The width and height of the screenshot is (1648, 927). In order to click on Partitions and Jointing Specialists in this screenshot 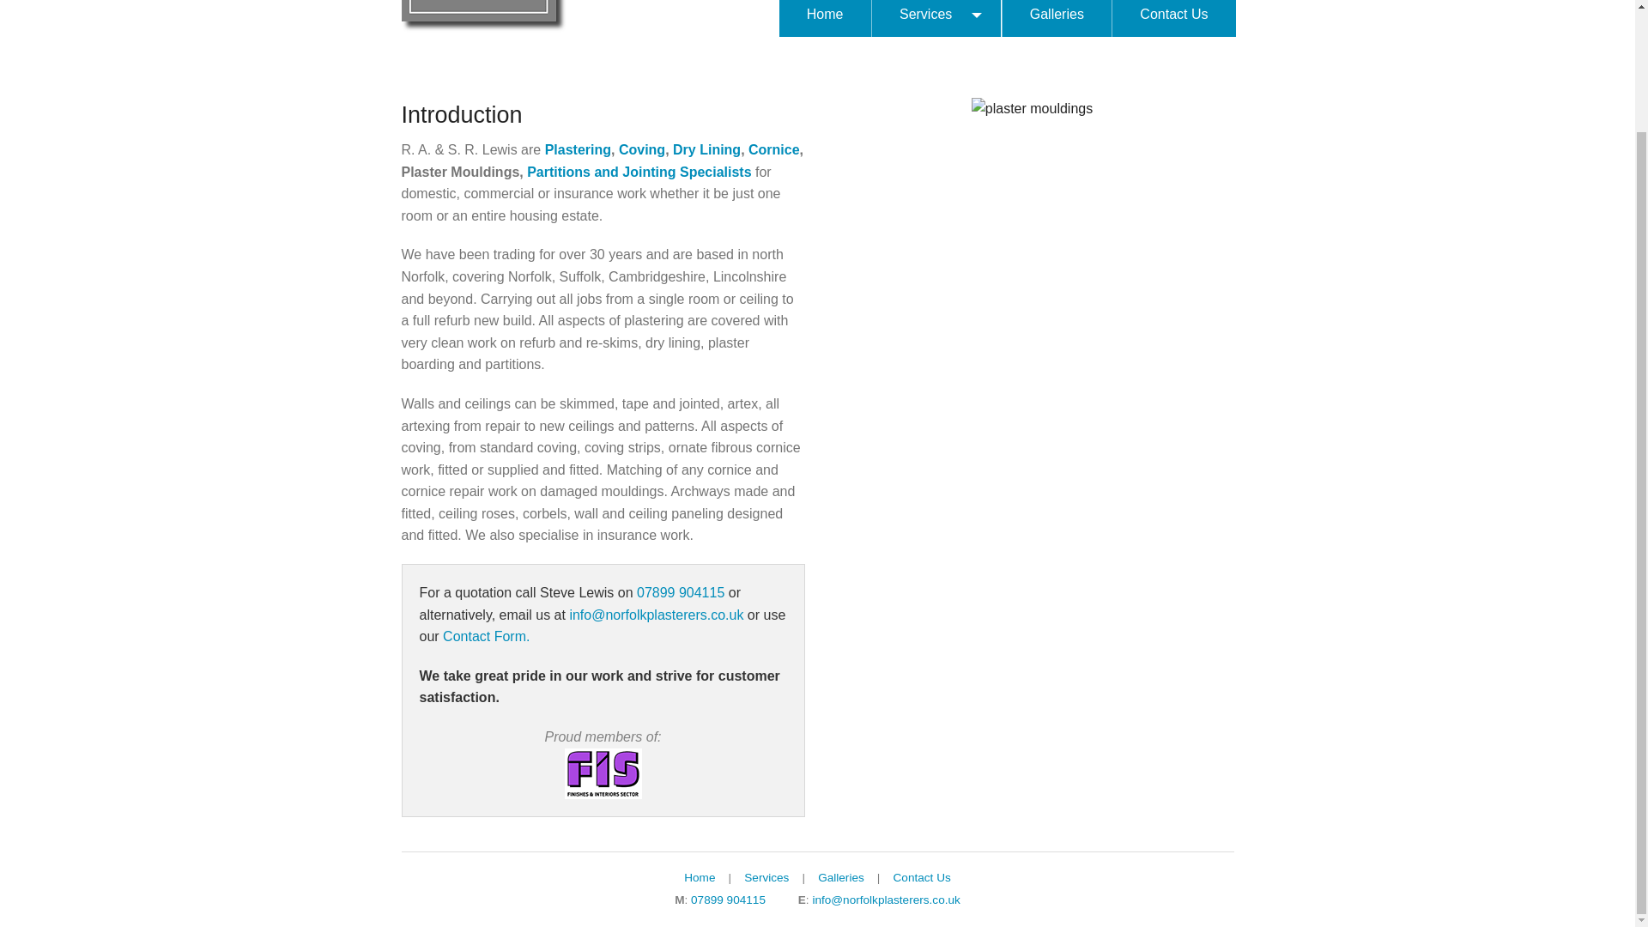, I will do `click(639, 172)`.